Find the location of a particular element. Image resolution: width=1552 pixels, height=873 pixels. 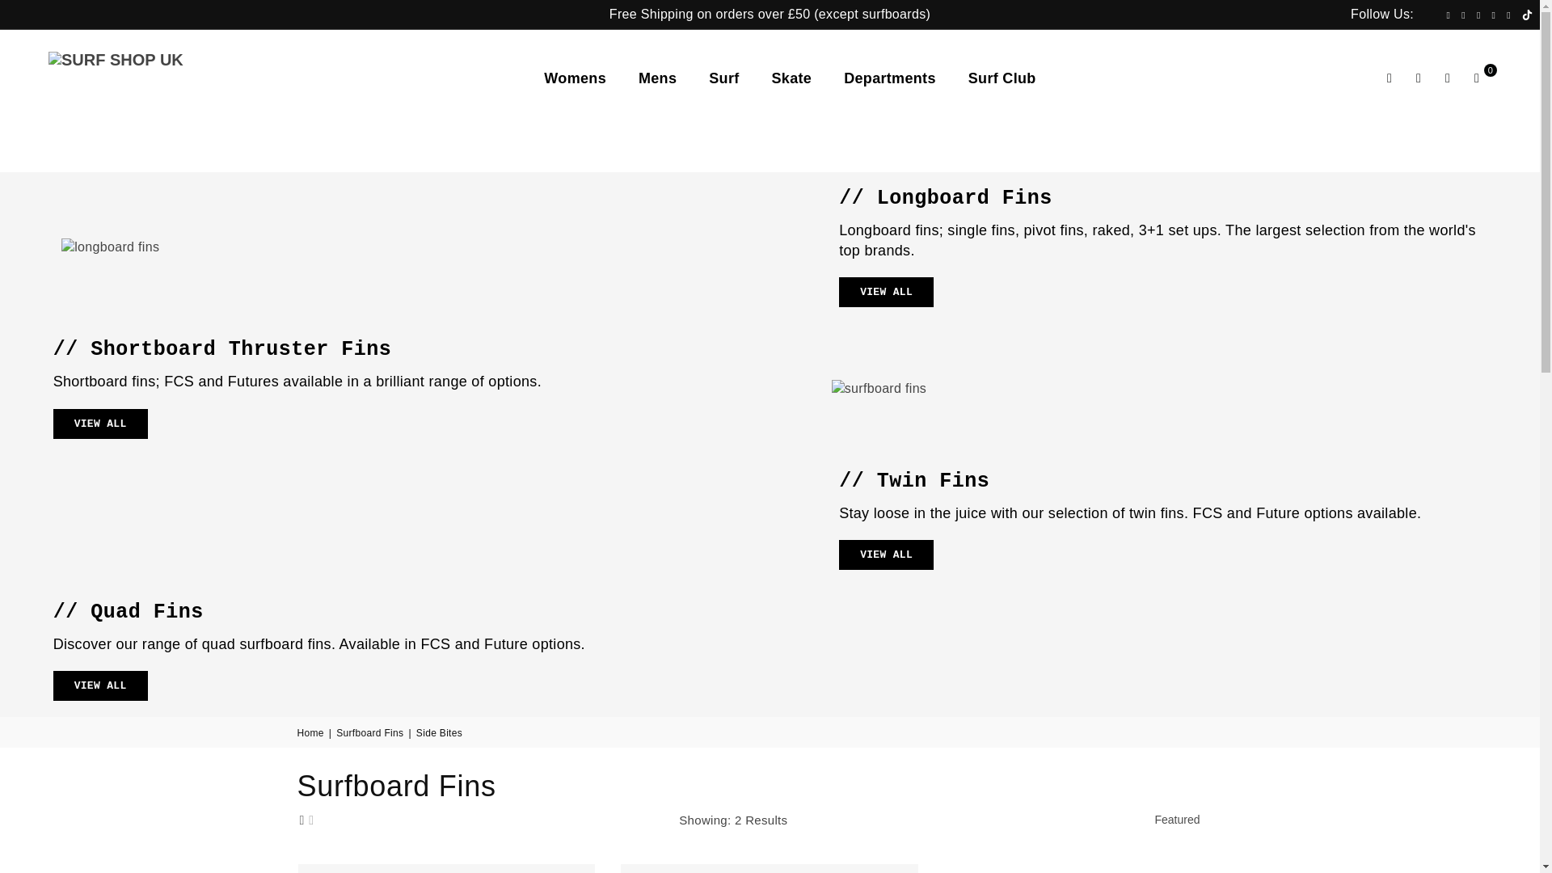

Wishlist is located at coordinates (1447, 78).